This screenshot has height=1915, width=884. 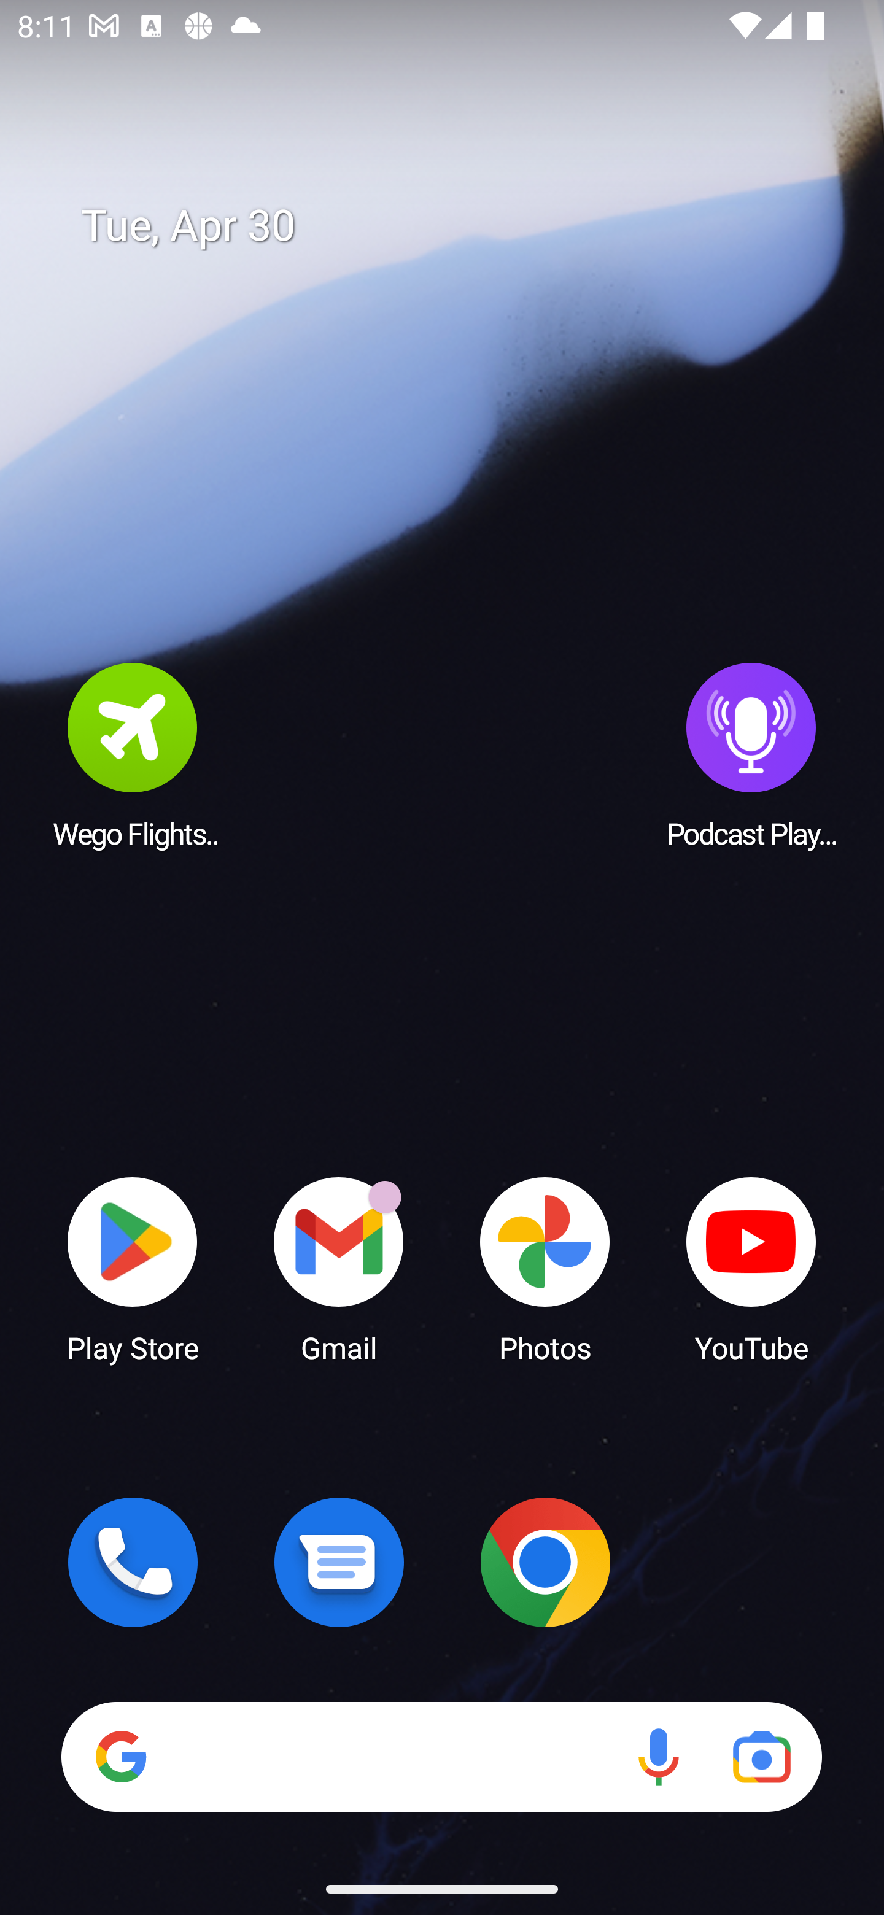 What do you see at coordinates (459, 226) in the screenshot?
I see `Tue, Apr 30` at bounding box center [459, 226].